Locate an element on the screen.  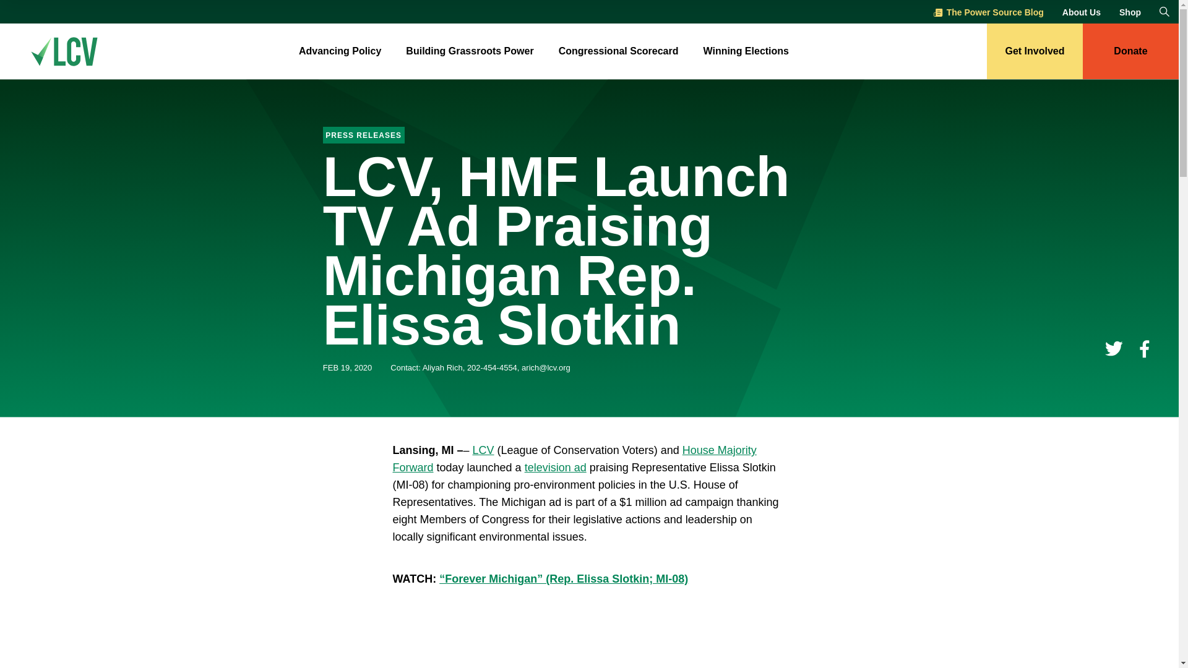
television ad is located at coordinates (556, 468).